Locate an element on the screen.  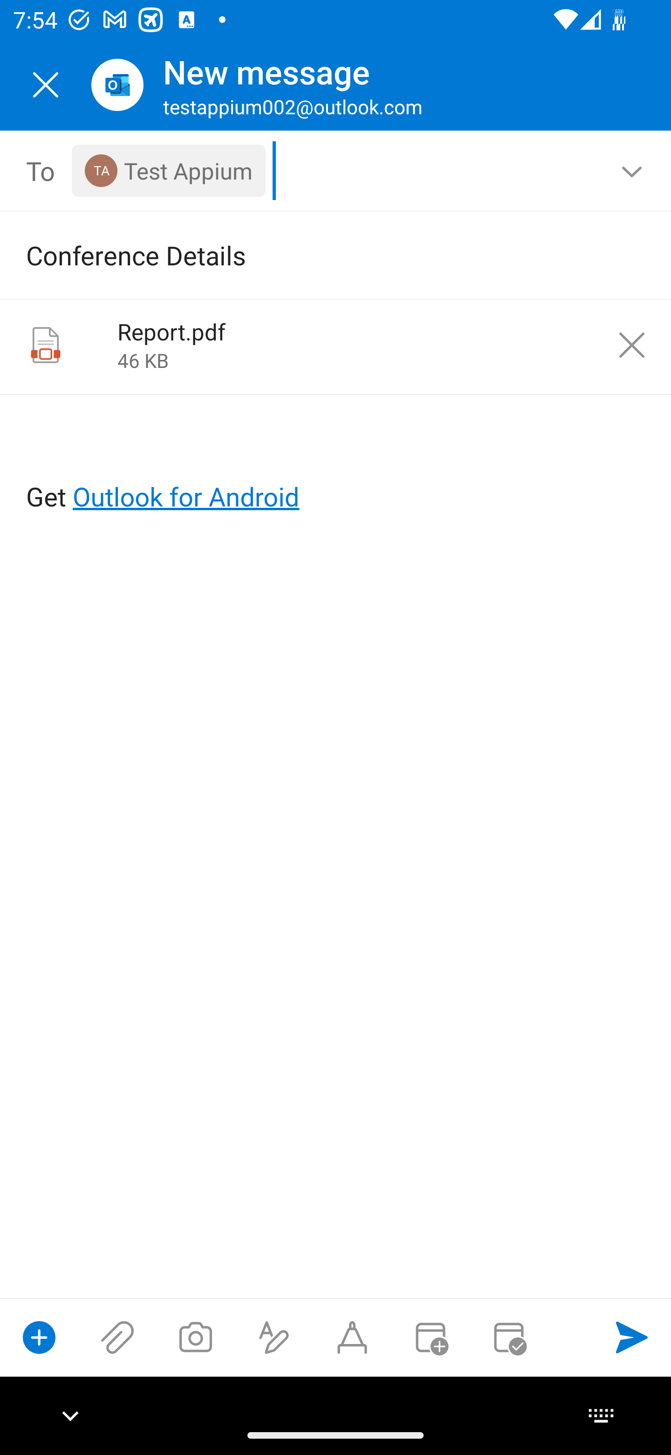
Convert to event is located at coordinates (430, 1337).